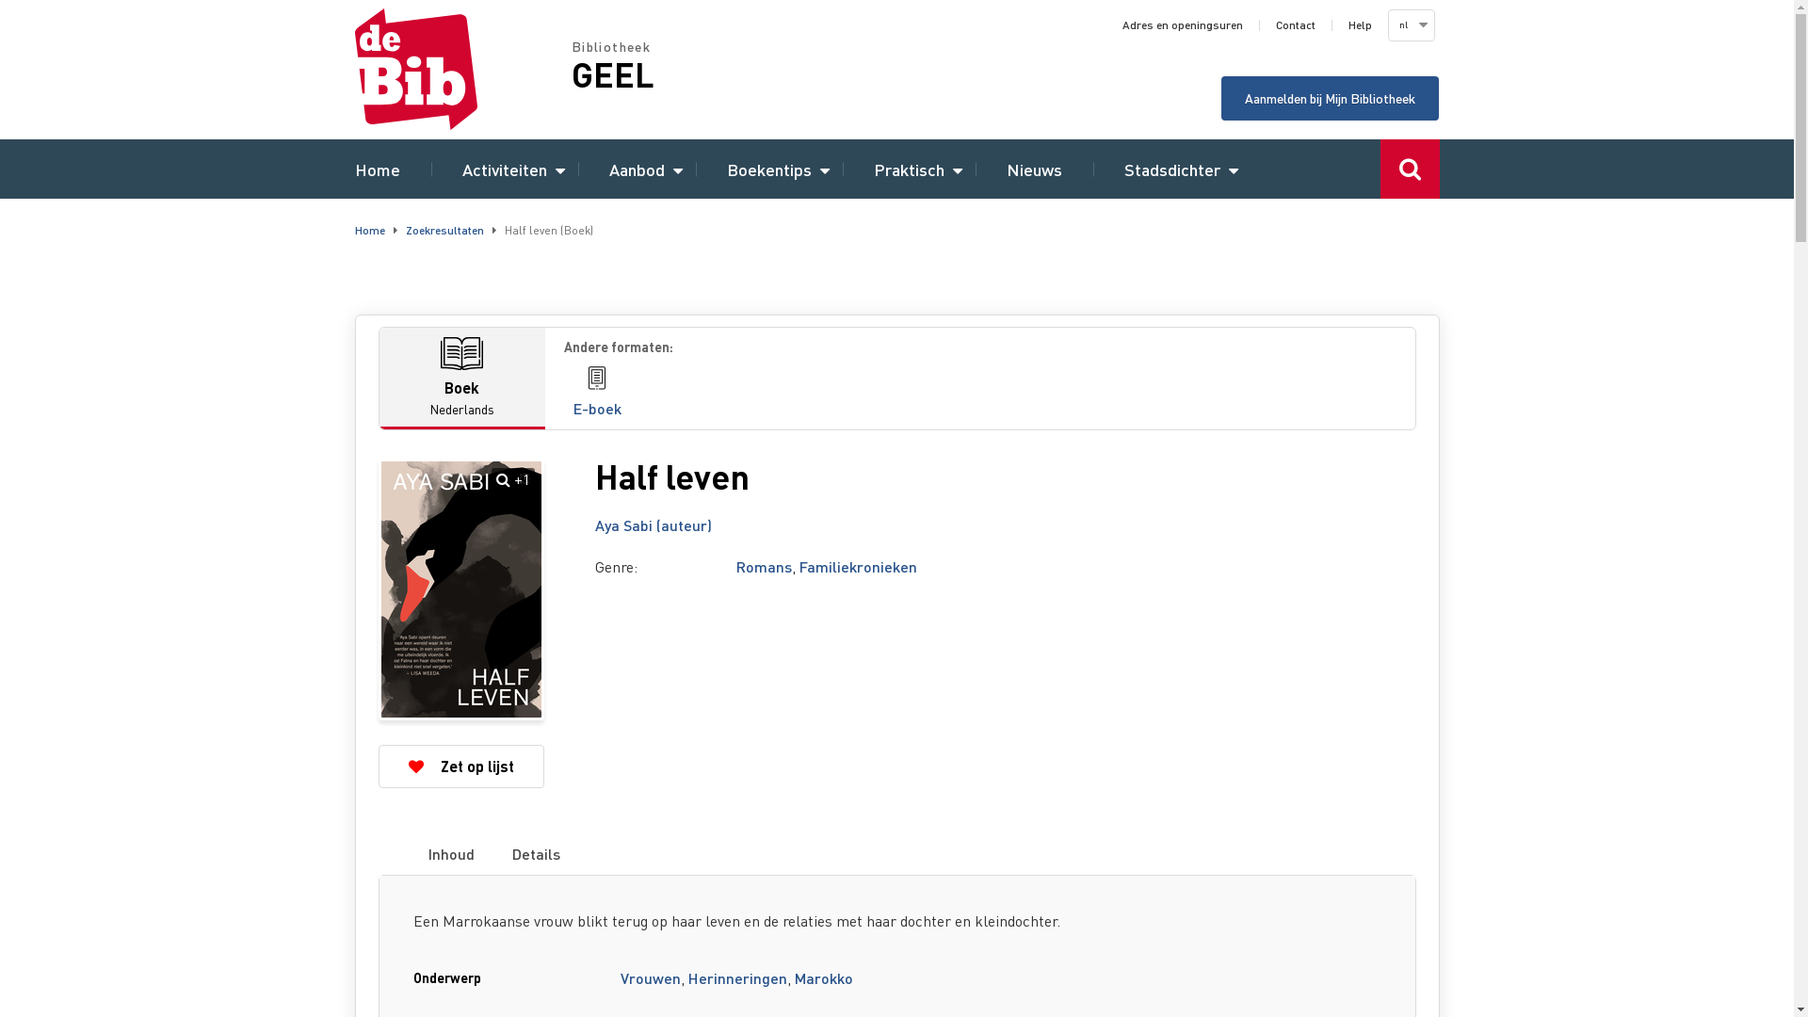 The height and width of the screenshot is (1017, 1808). I want to click on Herinneringen, so click(738, 977).